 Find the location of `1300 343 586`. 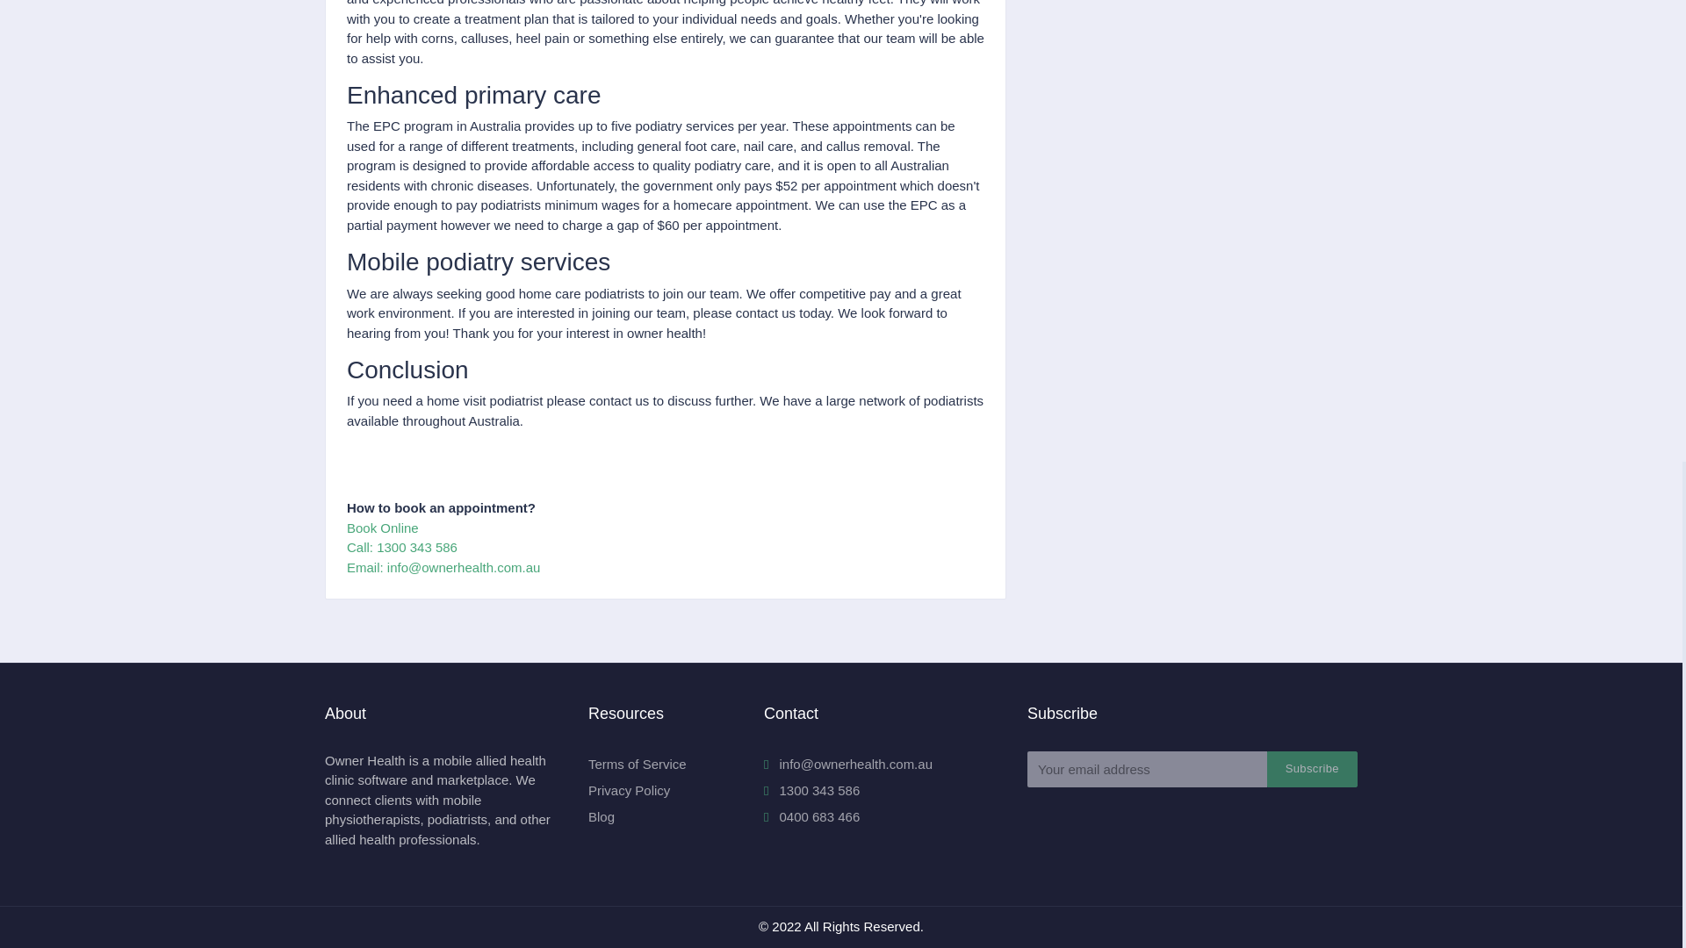

1300 343 586 is located at coordinates (811, 790).